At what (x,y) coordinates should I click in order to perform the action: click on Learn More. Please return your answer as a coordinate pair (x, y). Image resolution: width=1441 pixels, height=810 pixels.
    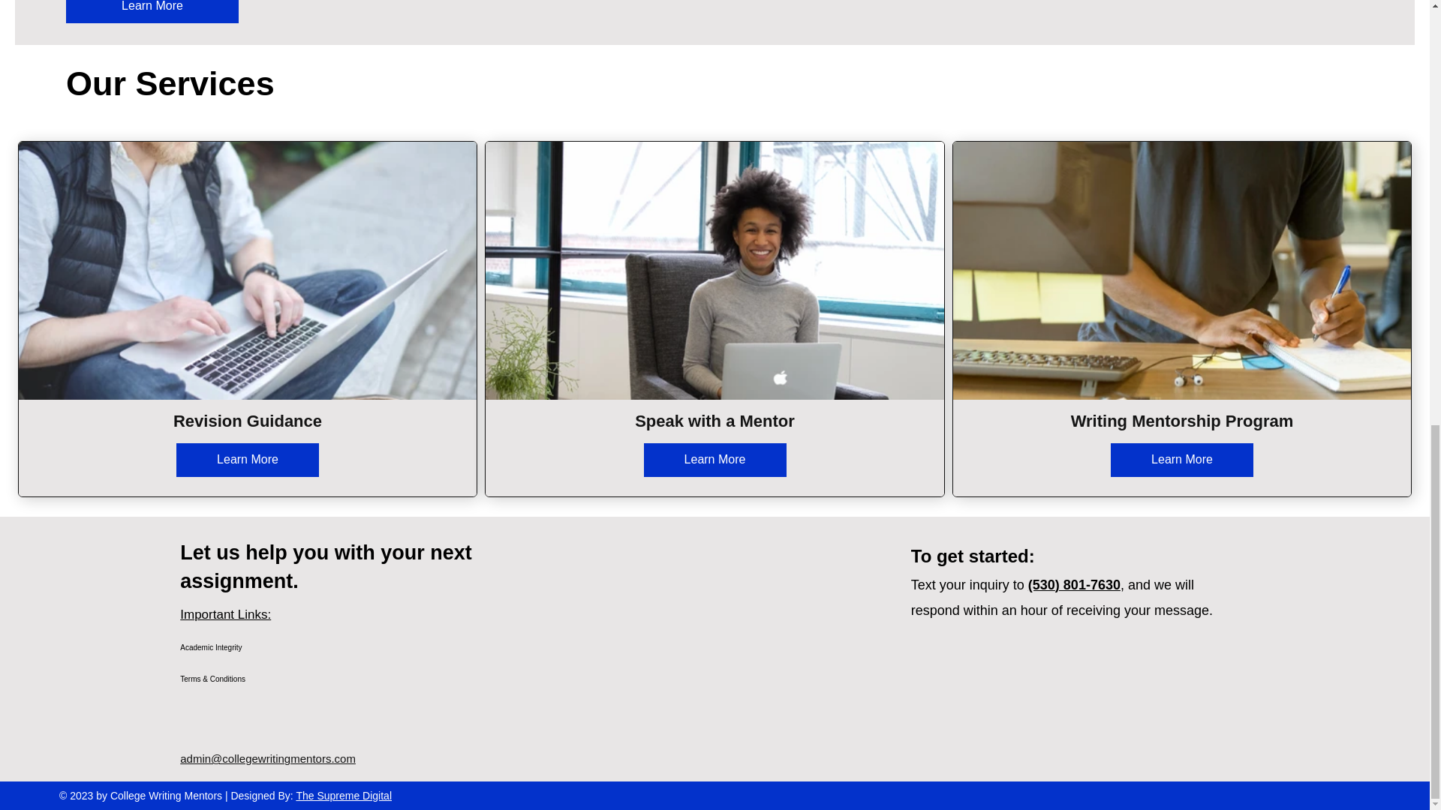
    Looking at the image, I should click on (715, 460).